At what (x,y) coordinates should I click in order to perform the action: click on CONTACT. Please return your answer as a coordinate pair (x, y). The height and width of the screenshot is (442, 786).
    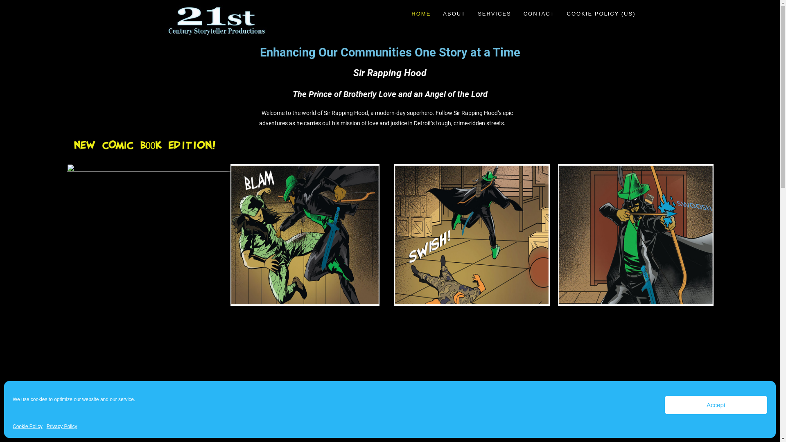
    Looking at the image, I should click on (539, 14).